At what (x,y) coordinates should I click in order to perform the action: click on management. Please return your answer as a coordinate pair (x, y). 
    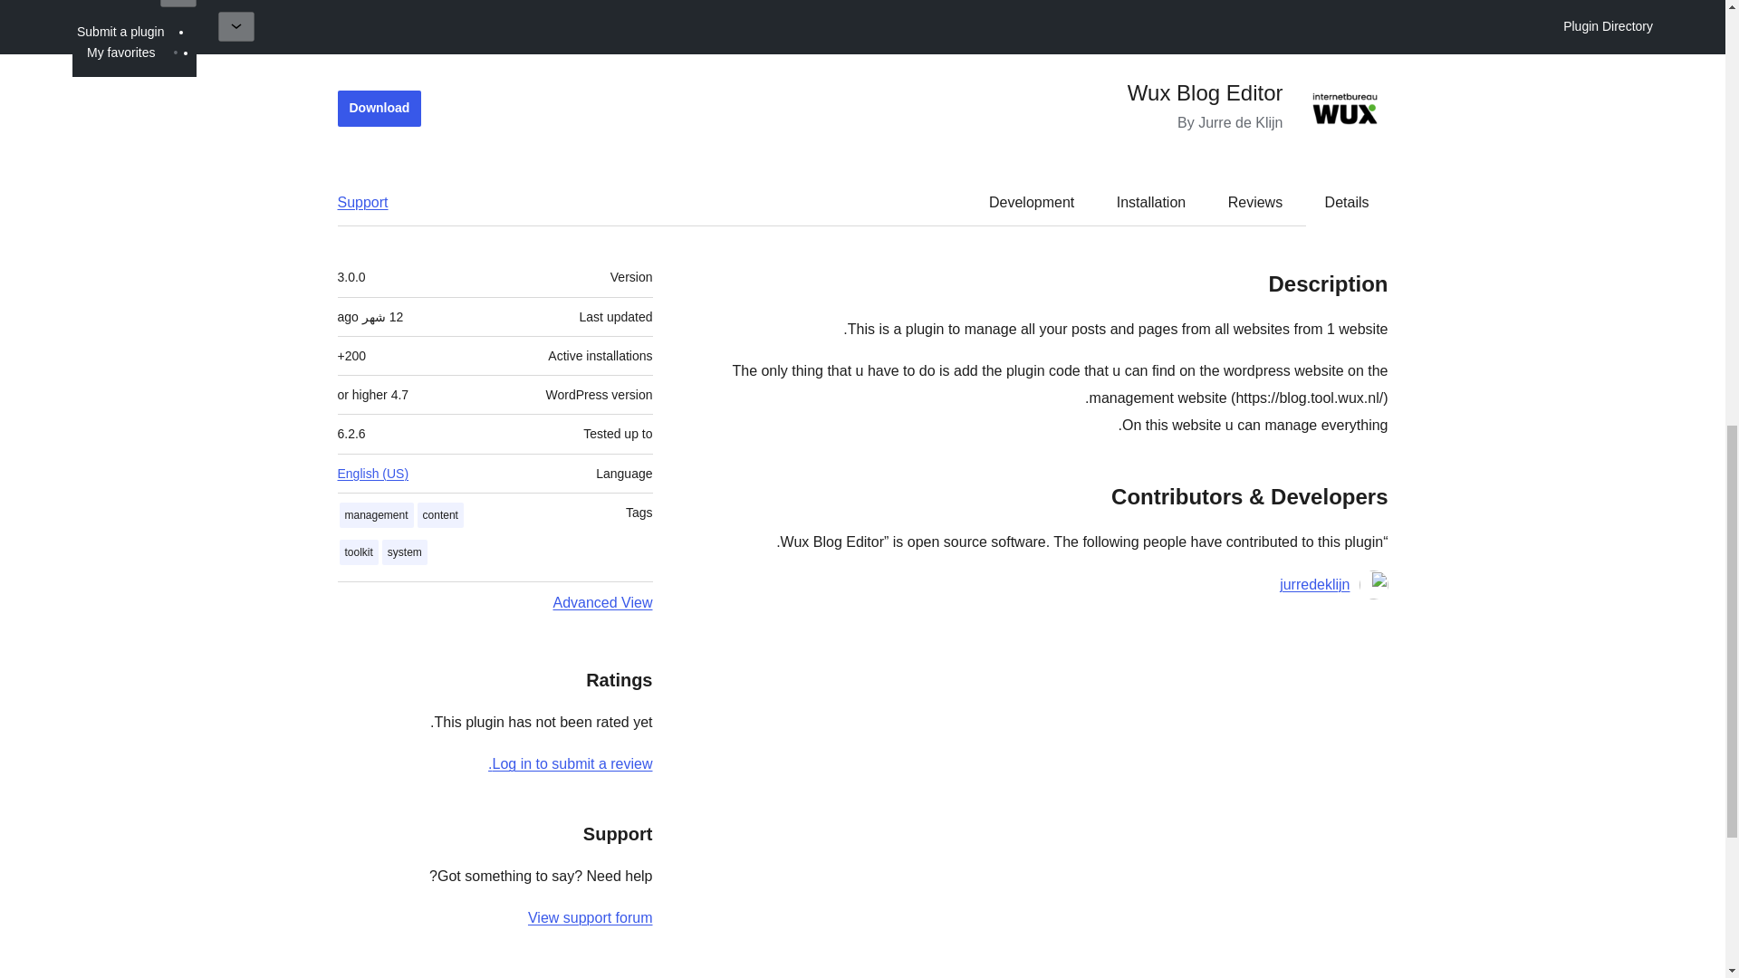
    Looking at the image, I should click on (376, 189).